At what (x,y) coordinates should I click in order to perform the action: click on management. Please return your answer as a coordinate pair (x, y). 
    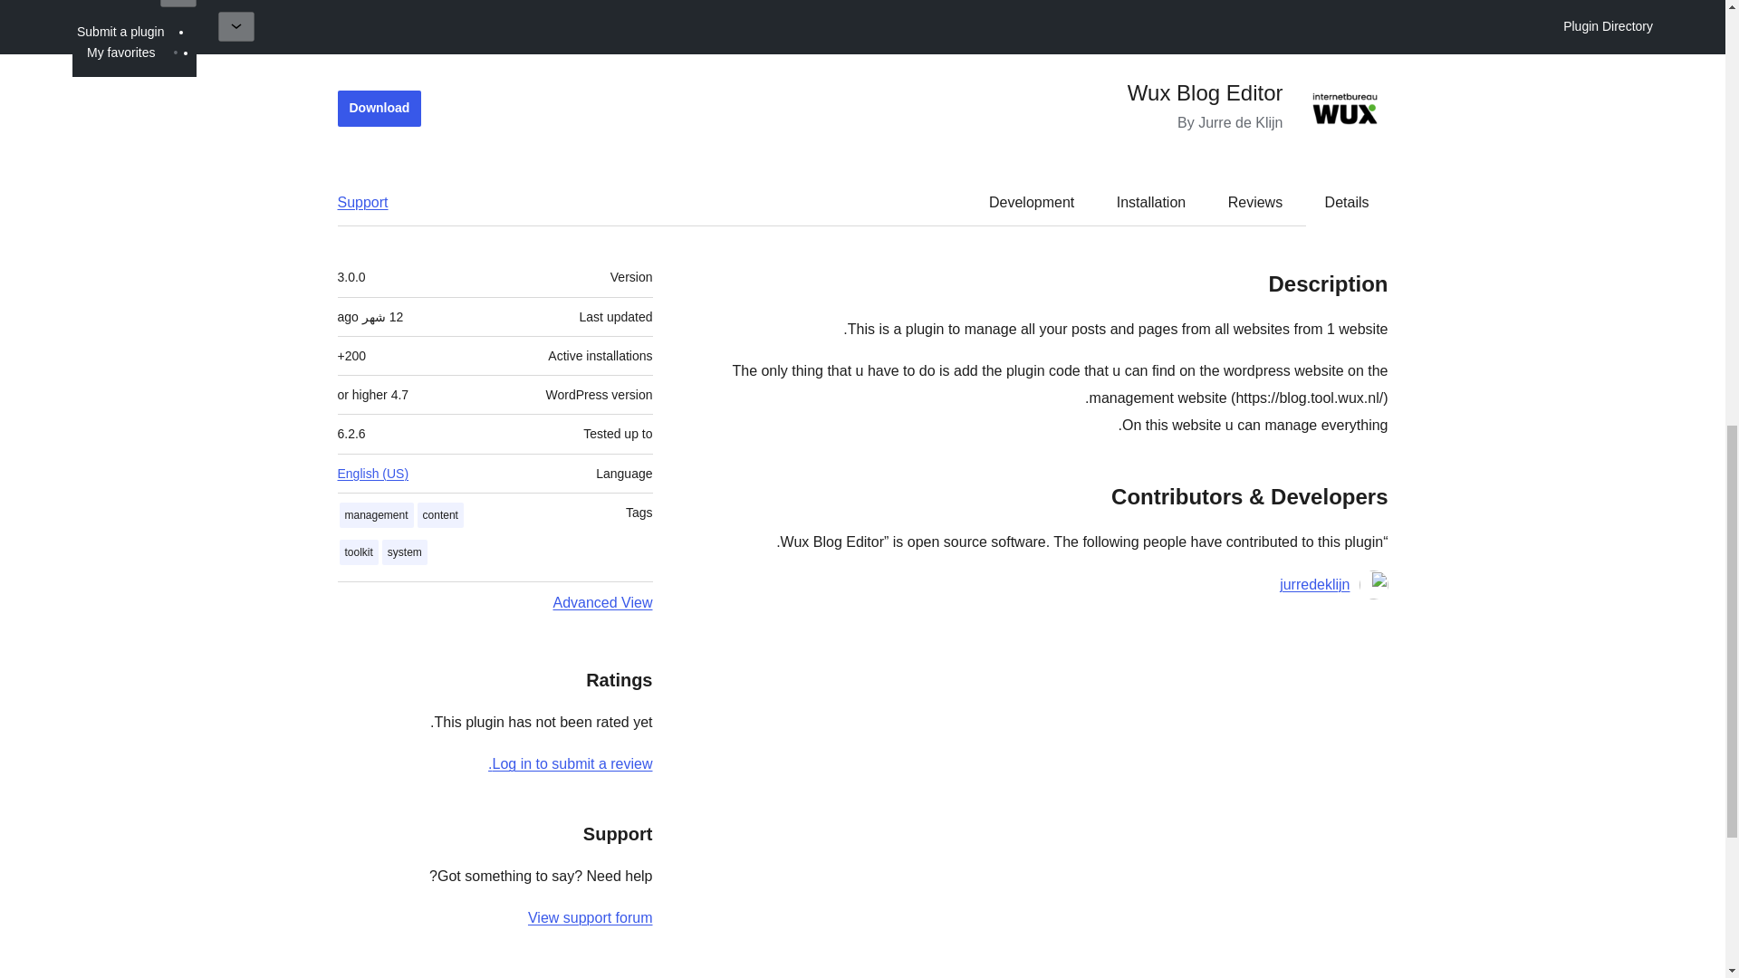
    Looking at the image, I should click on (376, 189).